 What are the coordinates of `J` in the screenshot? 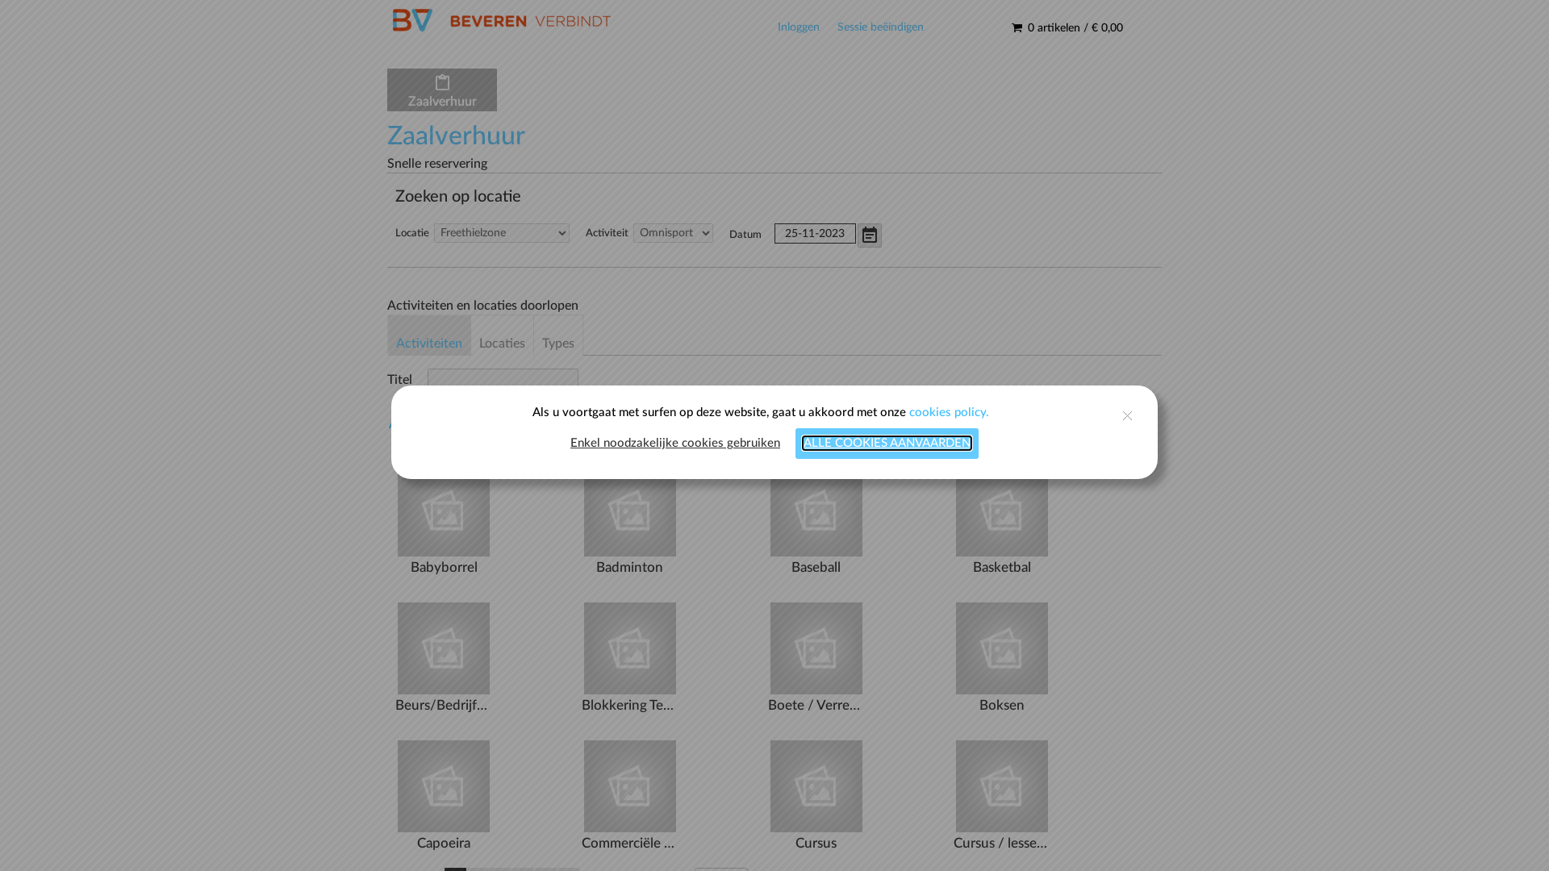 It's located at (674, 424).